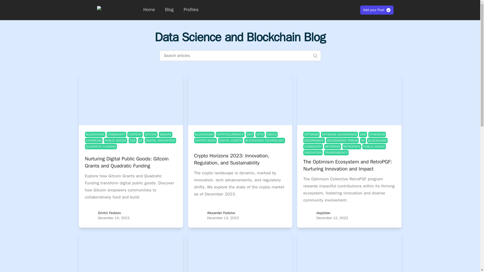 This screenshot has width=484, height=272. I want to click on CONTENT, so click(135, 134).